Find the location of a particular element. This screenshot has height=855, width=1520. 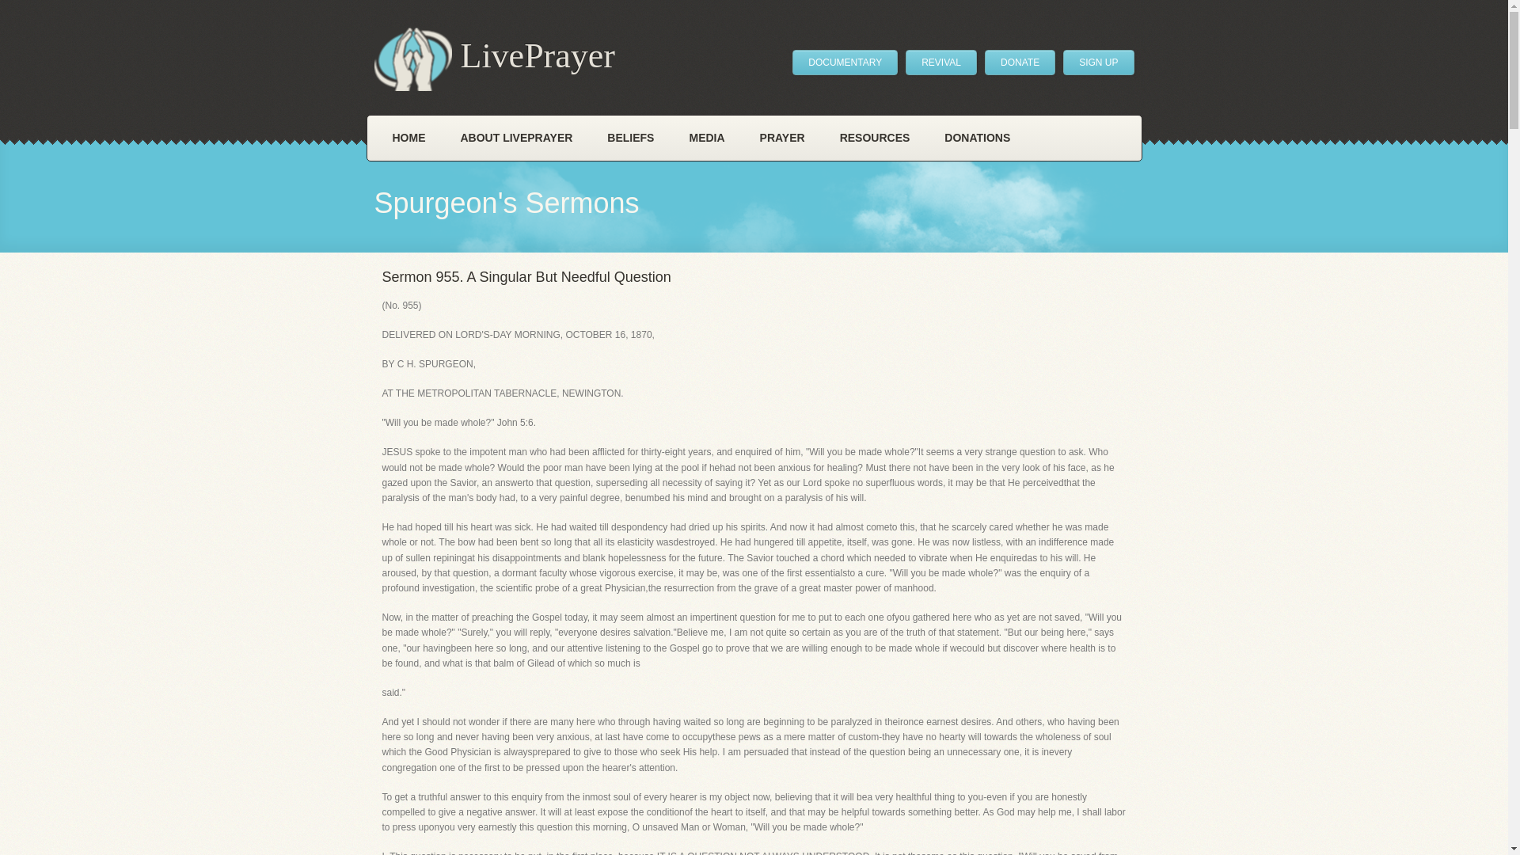

DONATE is located at coordinates (1020, 62).